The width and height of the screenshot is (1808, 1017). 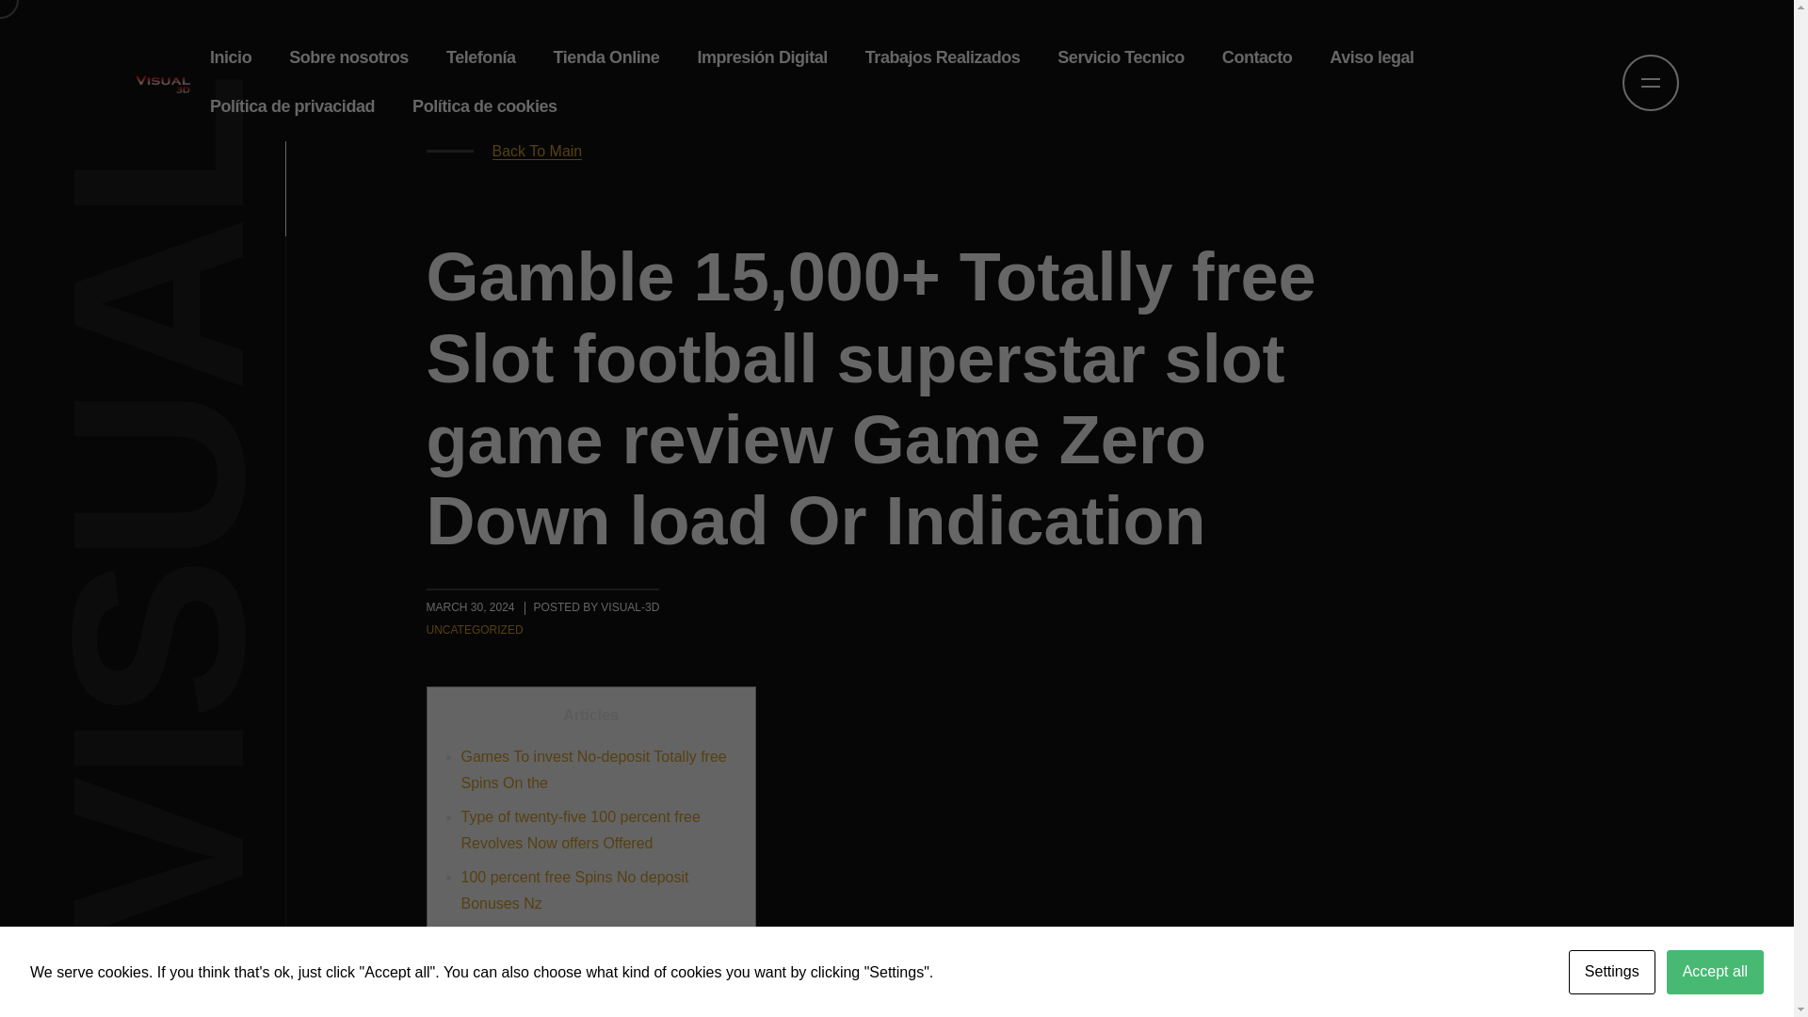 I want to click on Inicio, so click(x=230, y=57).